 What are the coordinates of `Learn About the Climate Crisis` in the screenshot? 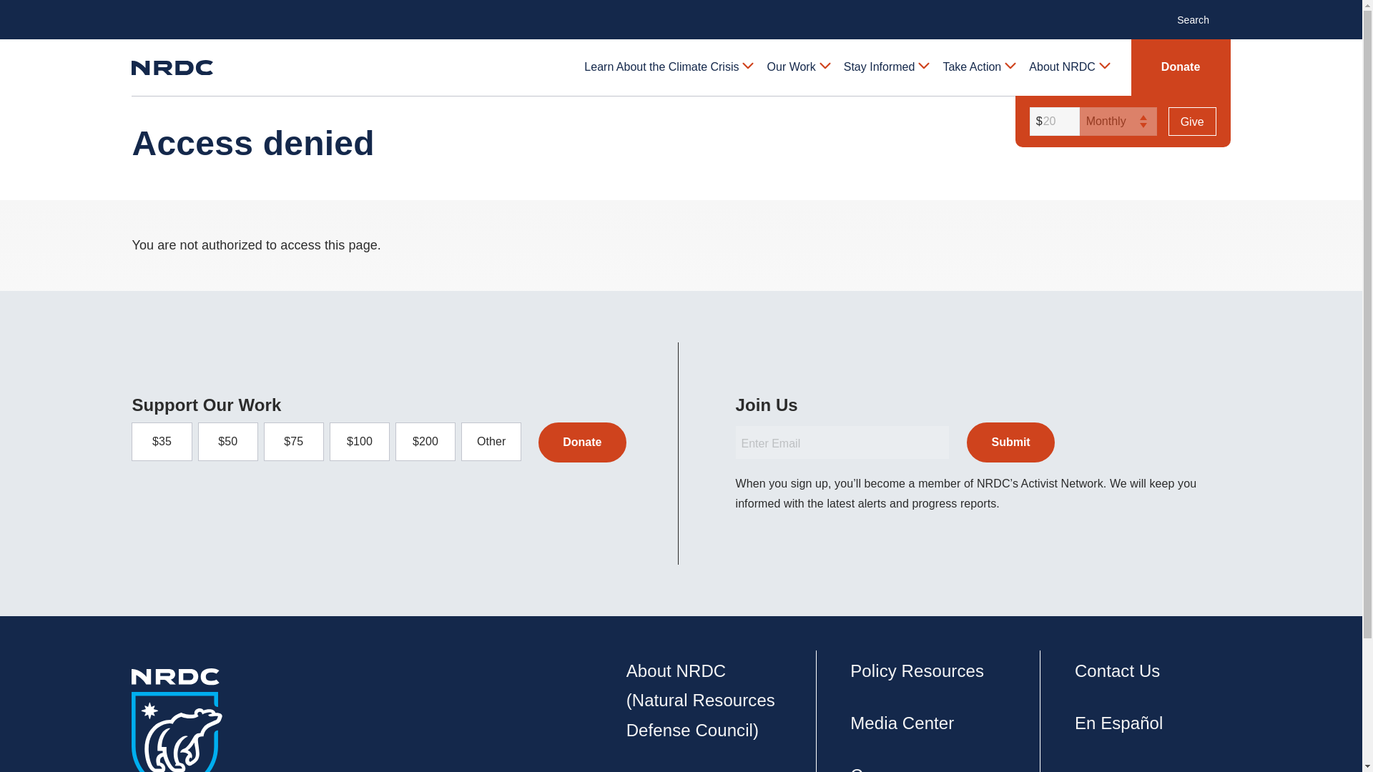 It's located at (668, 67).